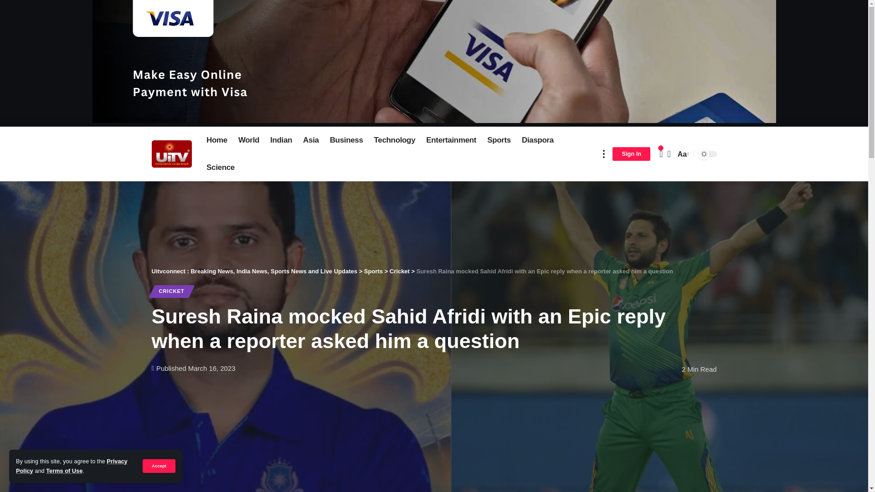 Image resolution: width=875 pixels, height=492 pixels. I want to click on Go to the Cricket Category archives., so click(399, 271).